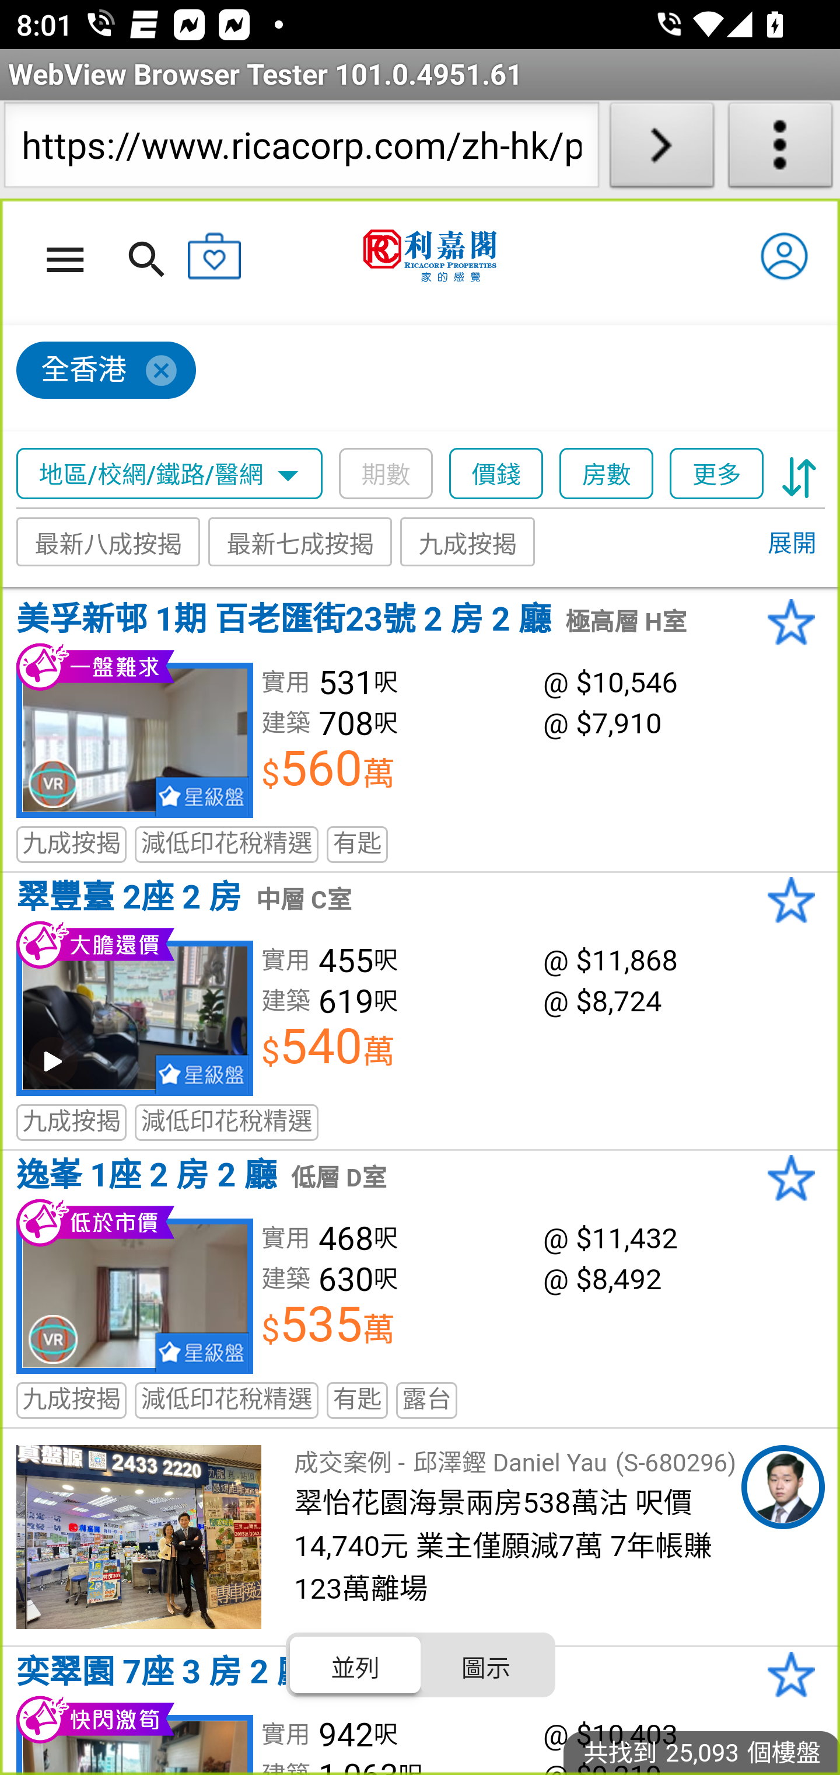  I want to click on 價錢, so click(497, 474).